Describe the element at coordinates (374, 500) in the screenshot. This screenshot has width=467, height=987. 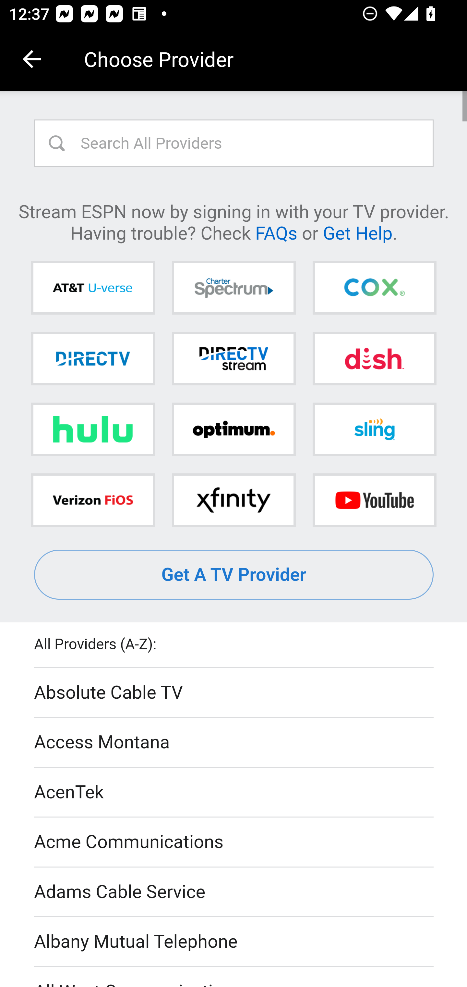
I see `YouTube TV` at that location.